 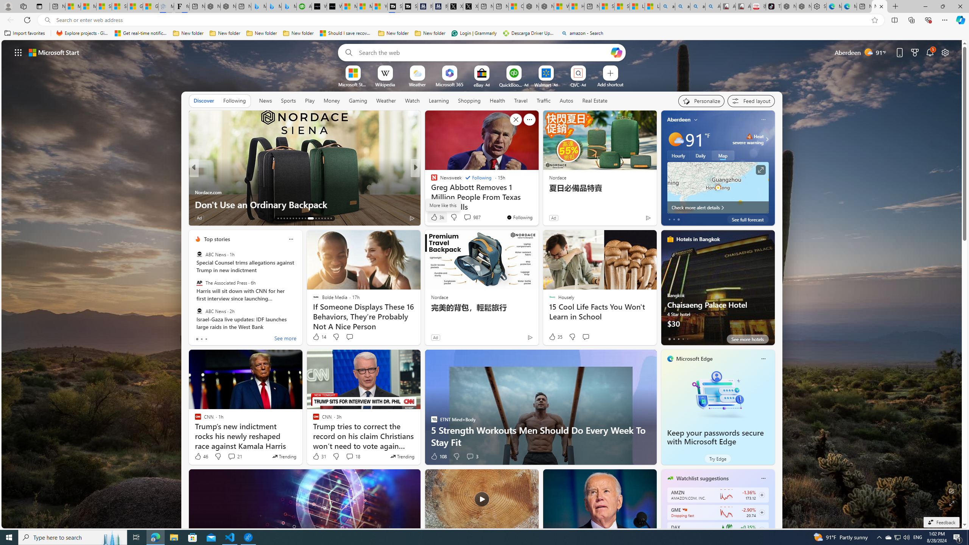 What do you see at coordinates (743, 6) in the screenshot?
I see `All Cubot phones` at bounding box center [743, 6].